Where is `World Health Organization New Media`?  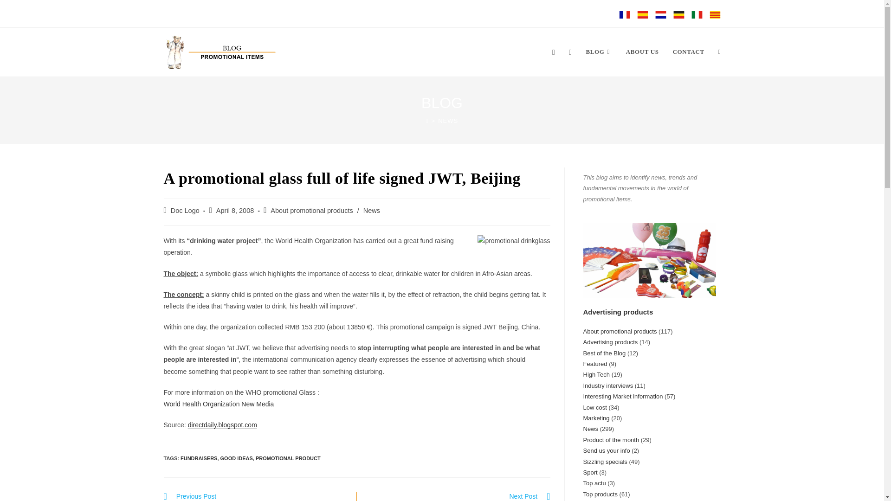
World Health Organization New Media is located at coordinates (218, 404).